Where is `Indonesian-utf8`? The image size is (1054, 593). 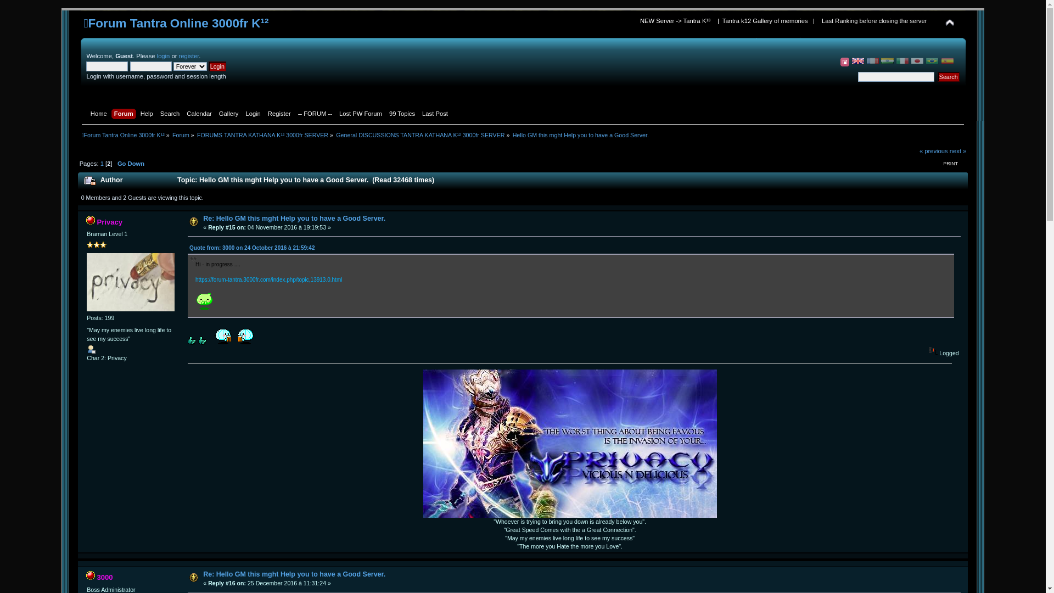 Indonesian-utf8 is located at coordinates (888, 61).